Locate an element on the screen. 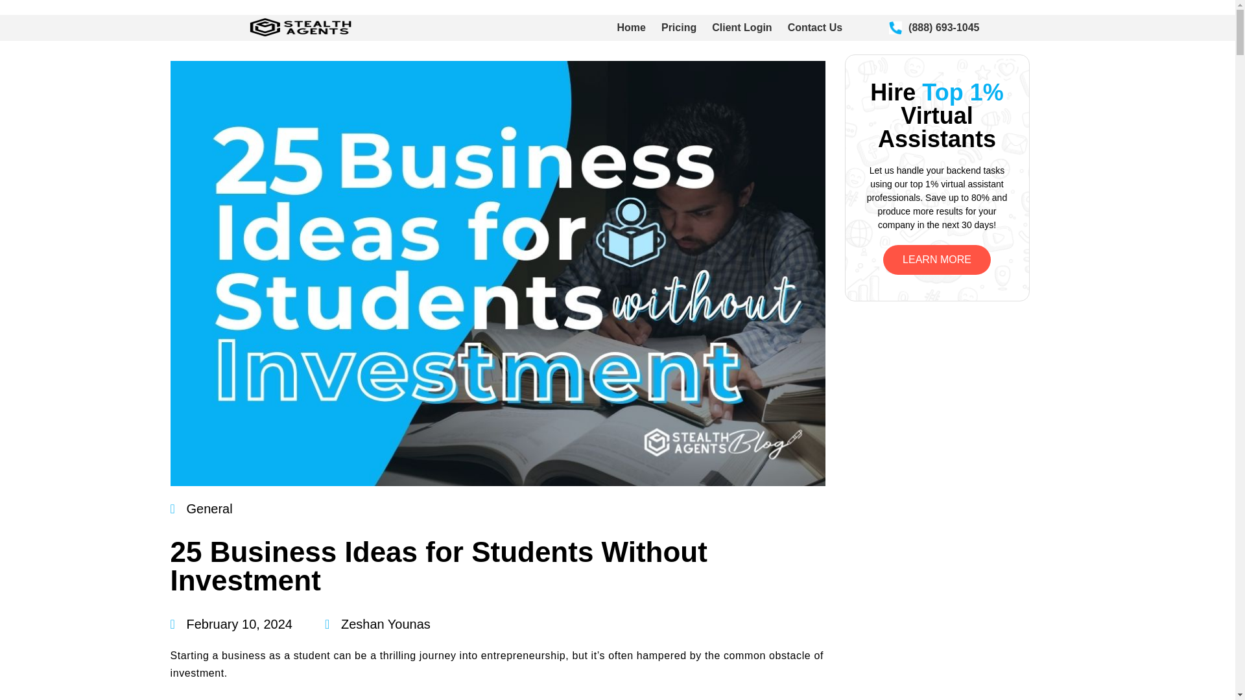 The width and height of the screenshot is (1245, 700). Client Login is located at coordinates (742, 28).